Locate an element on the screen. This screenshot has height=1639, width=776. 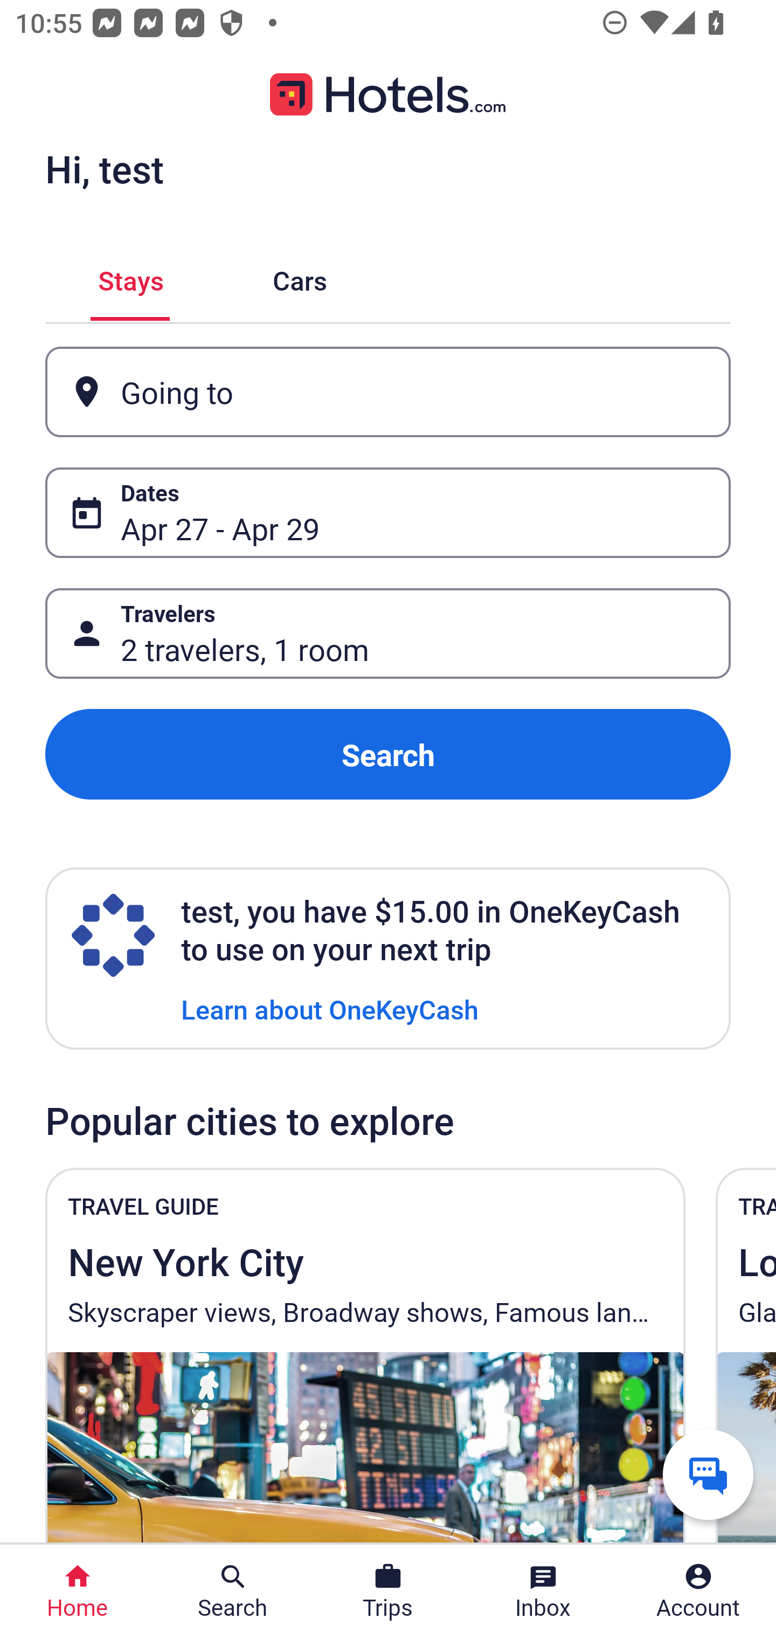
Get help from a virtual agent is located at coordinates (708, 1474).